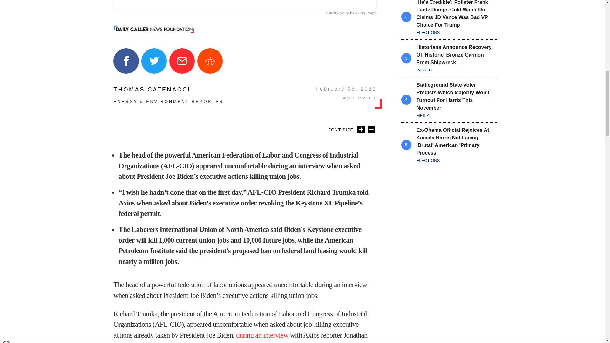  What do you see at coordinates (245, 5) in the screenshot?
I see `US-politics-LABOR-unions-TRUMPKA` at bounding box center [245, 5].